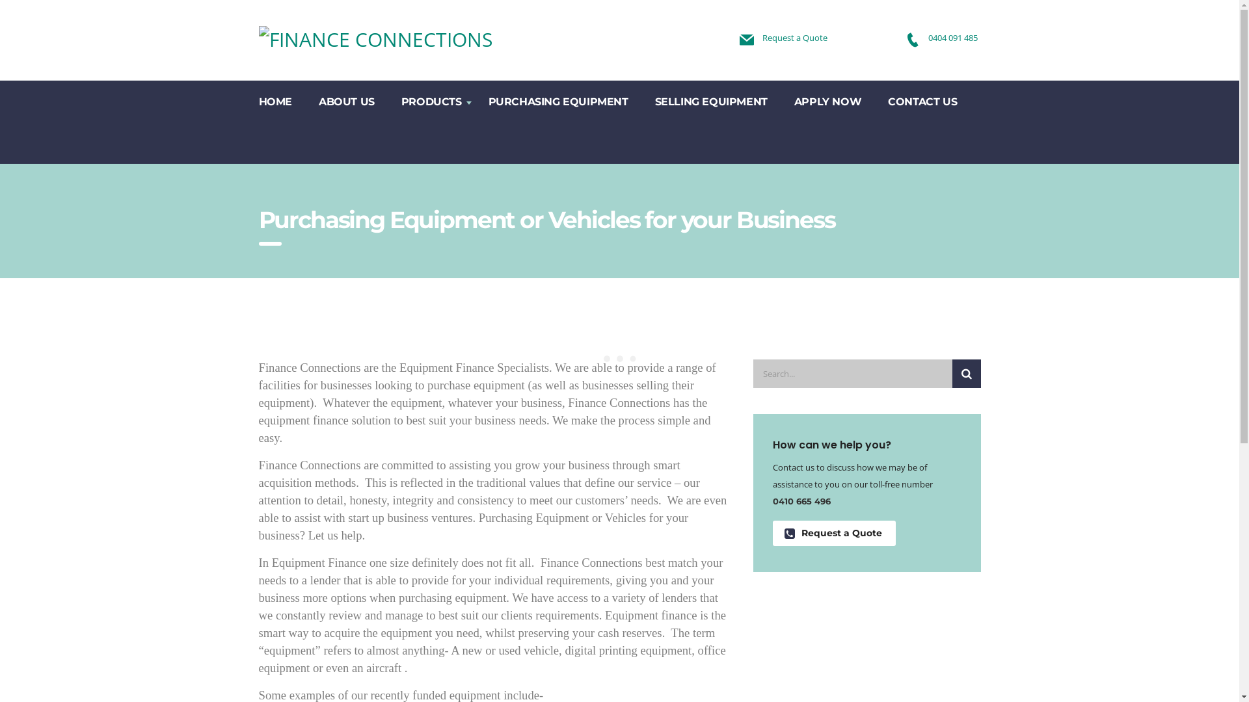 The height and width of the screenshot is (702, 1249). I want to click on 0410 665 496, so click(801, 501).